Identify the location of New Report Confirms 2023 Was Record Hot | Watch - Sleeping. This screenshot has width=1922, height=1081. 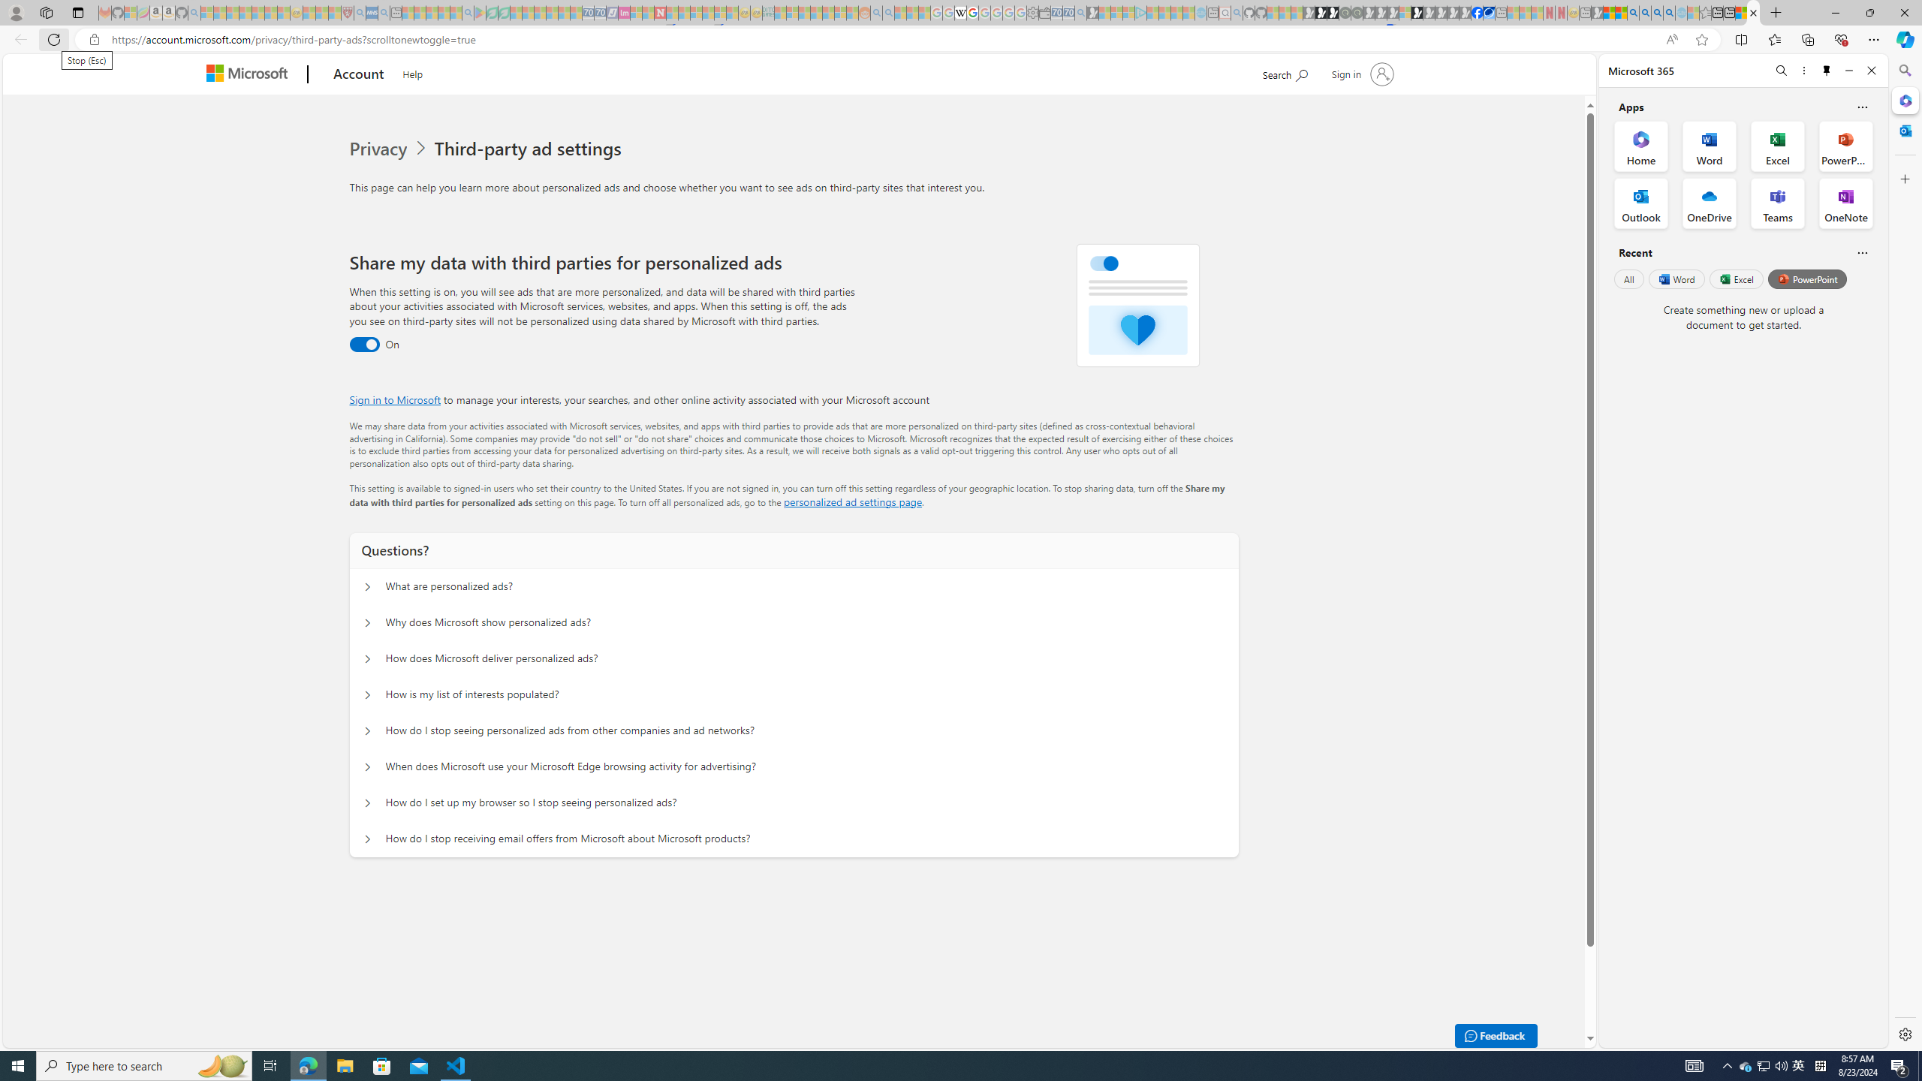
(258, 13).